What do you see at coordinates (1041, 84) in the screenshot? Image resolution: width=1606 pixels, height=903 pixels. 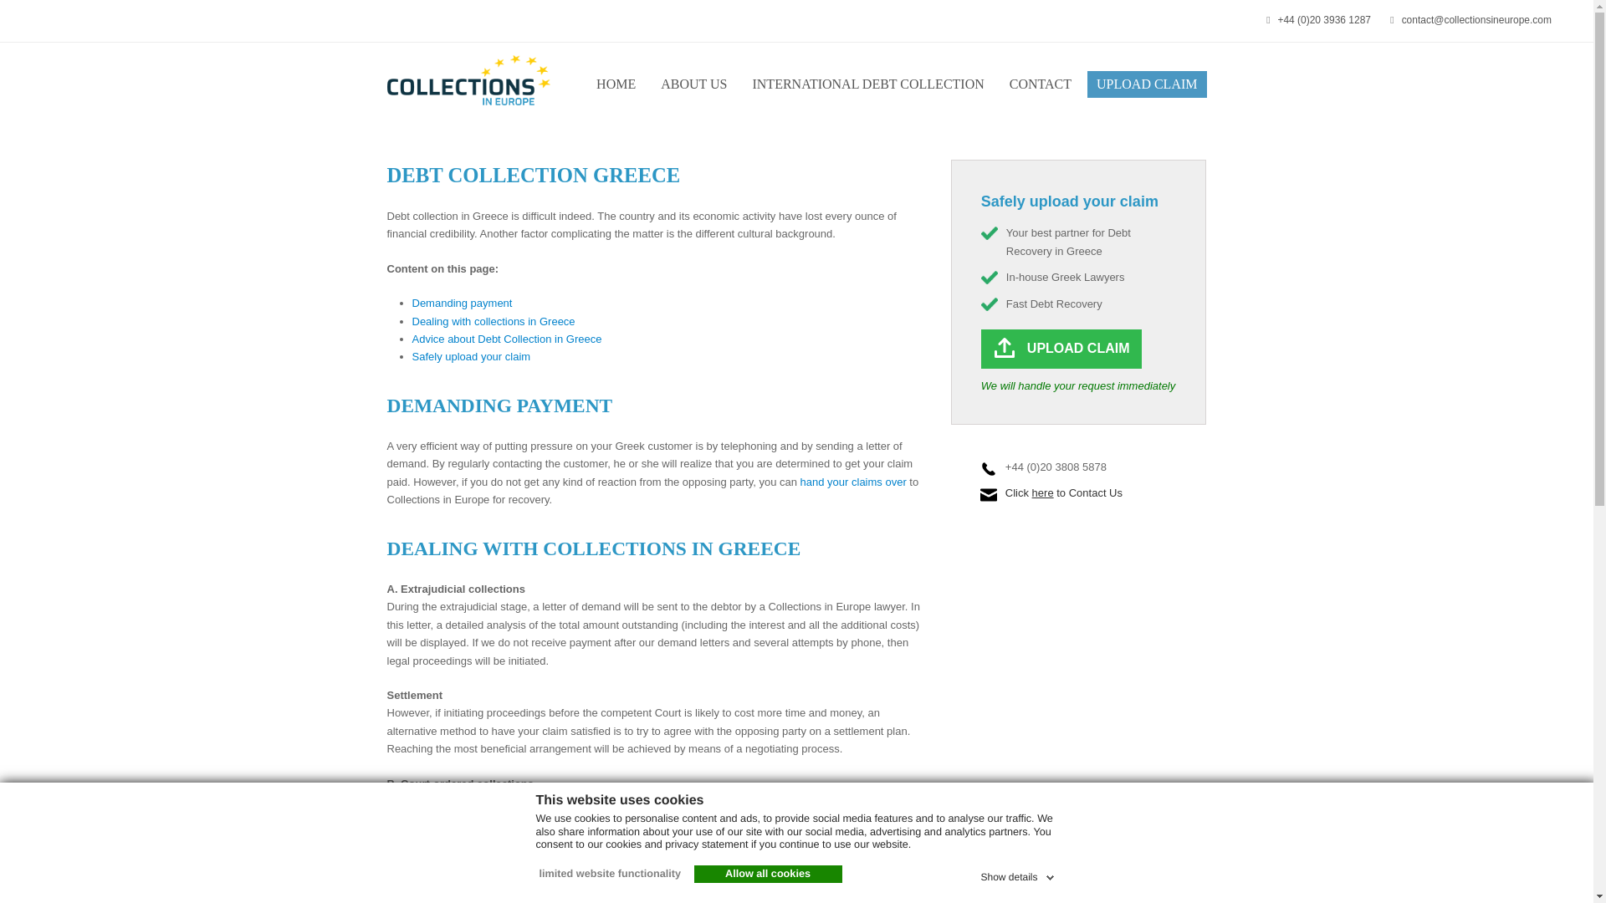 I see `CONTACT` at bounding box center [1041, 84].